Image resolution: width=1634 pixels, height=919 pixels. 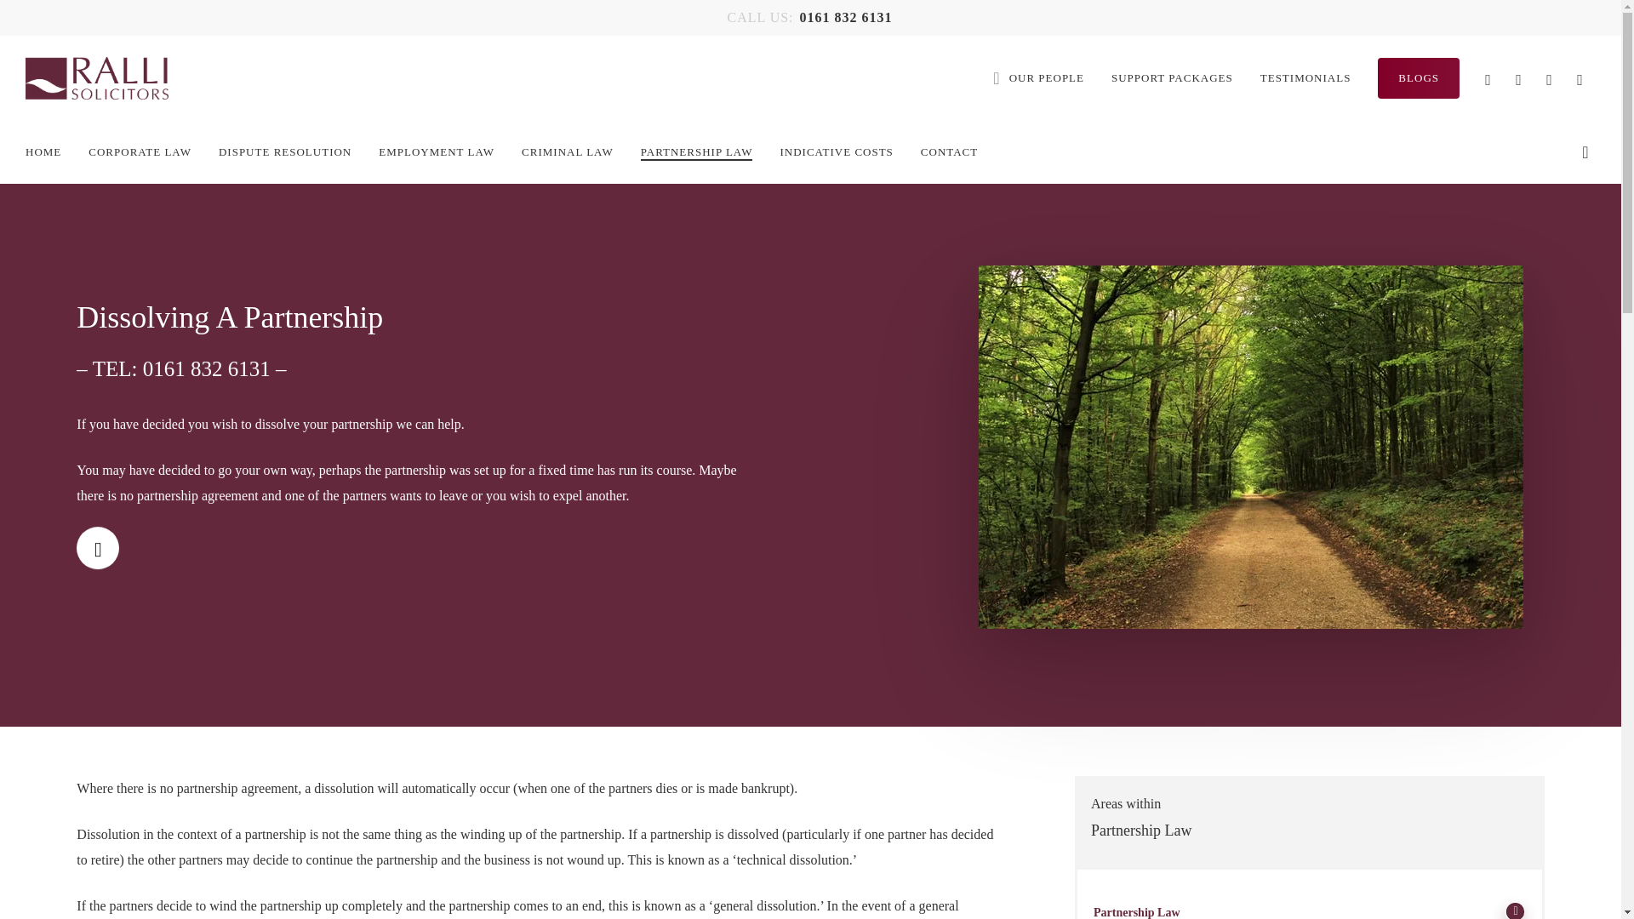 What do you see at coordinates (43, 152) in the screenshot?
I see `HOME` at bounding box center [43, 152].